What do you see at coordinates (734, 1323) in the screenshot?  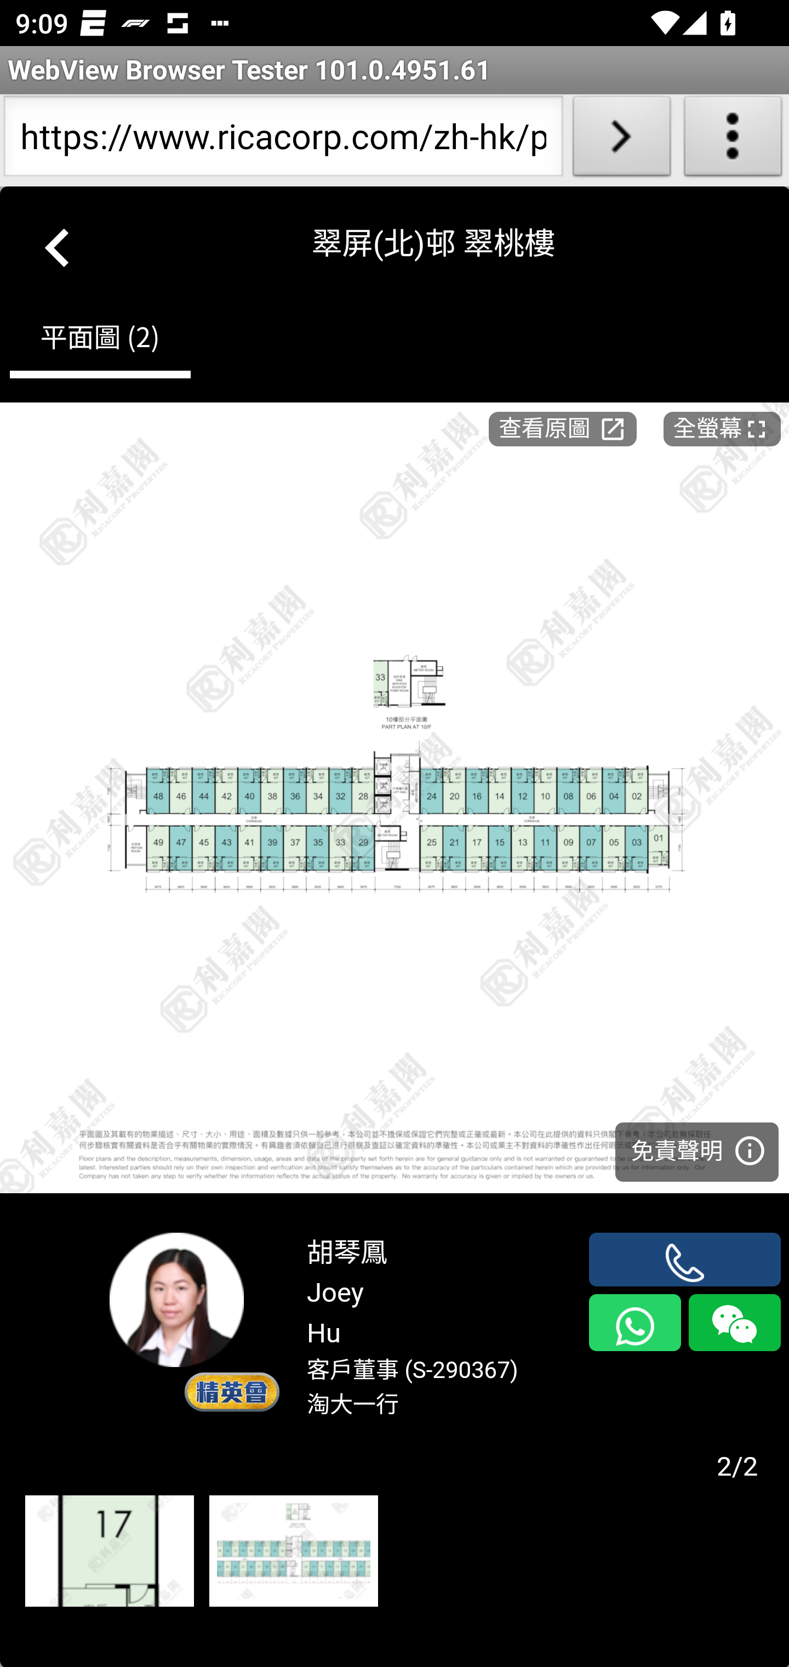 I see `wechat` at bounding box center [734, 1323].